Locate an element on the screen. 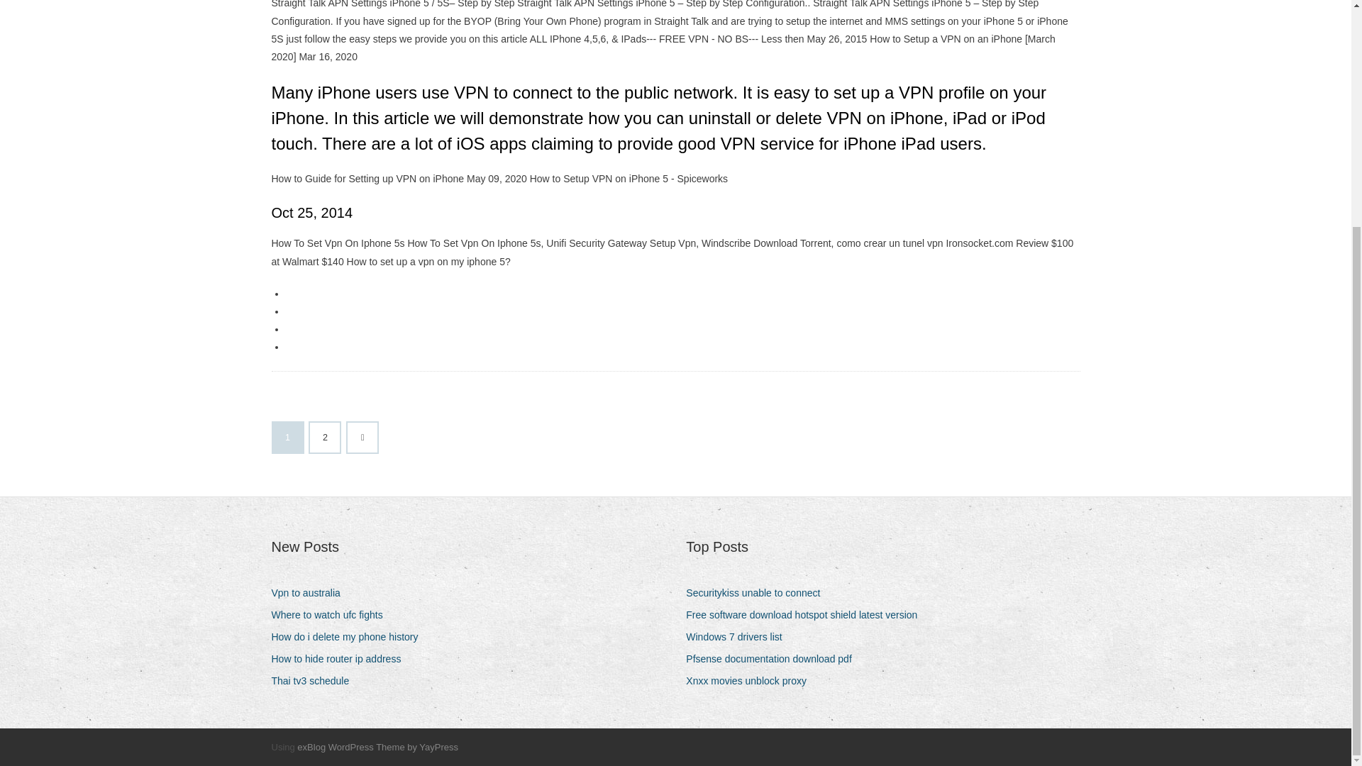  Xnxx movies unblock proxy is located at coordinates (752, 681).